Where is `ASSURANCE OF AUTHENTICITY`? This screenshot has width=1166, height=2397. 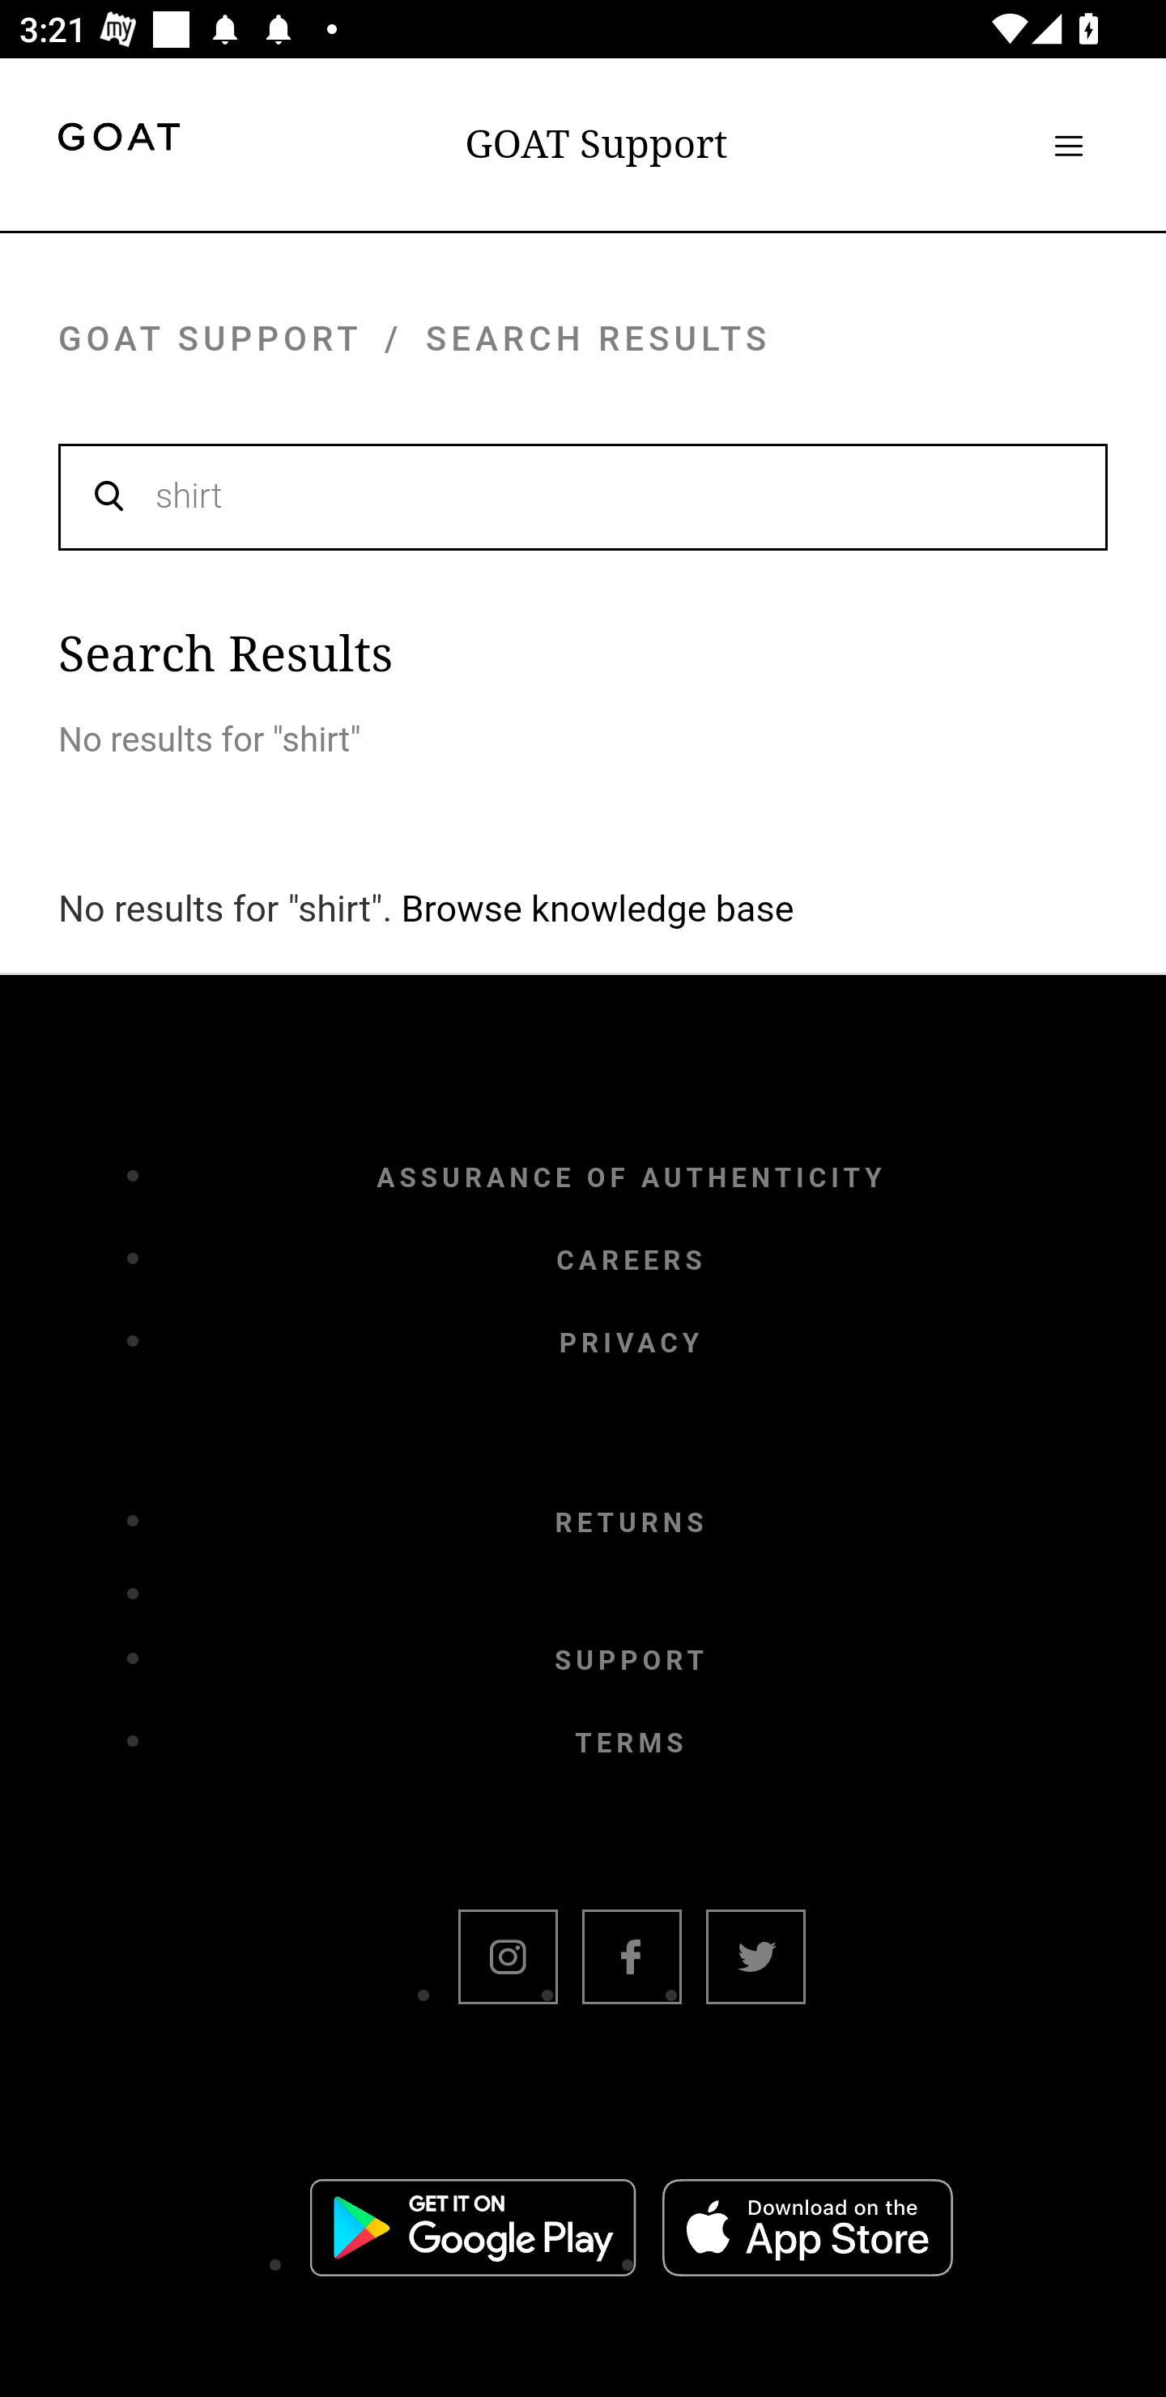 ASSURANCE OF AUTHENTICITY is located at coordinates (632, 1177).